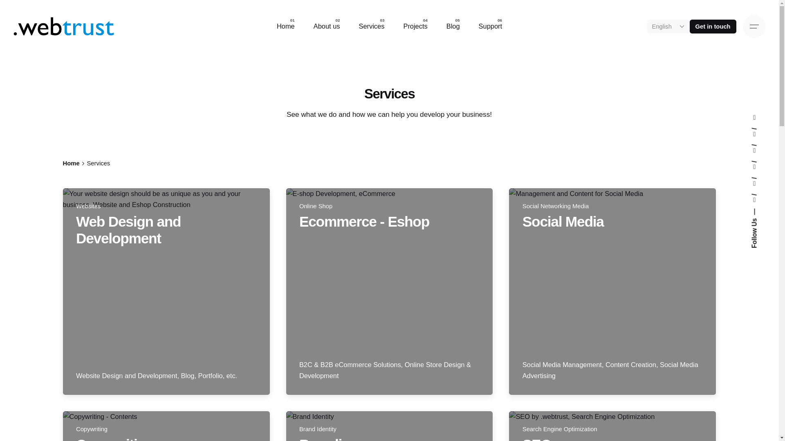  I want to click on Home, so click(286, 27).